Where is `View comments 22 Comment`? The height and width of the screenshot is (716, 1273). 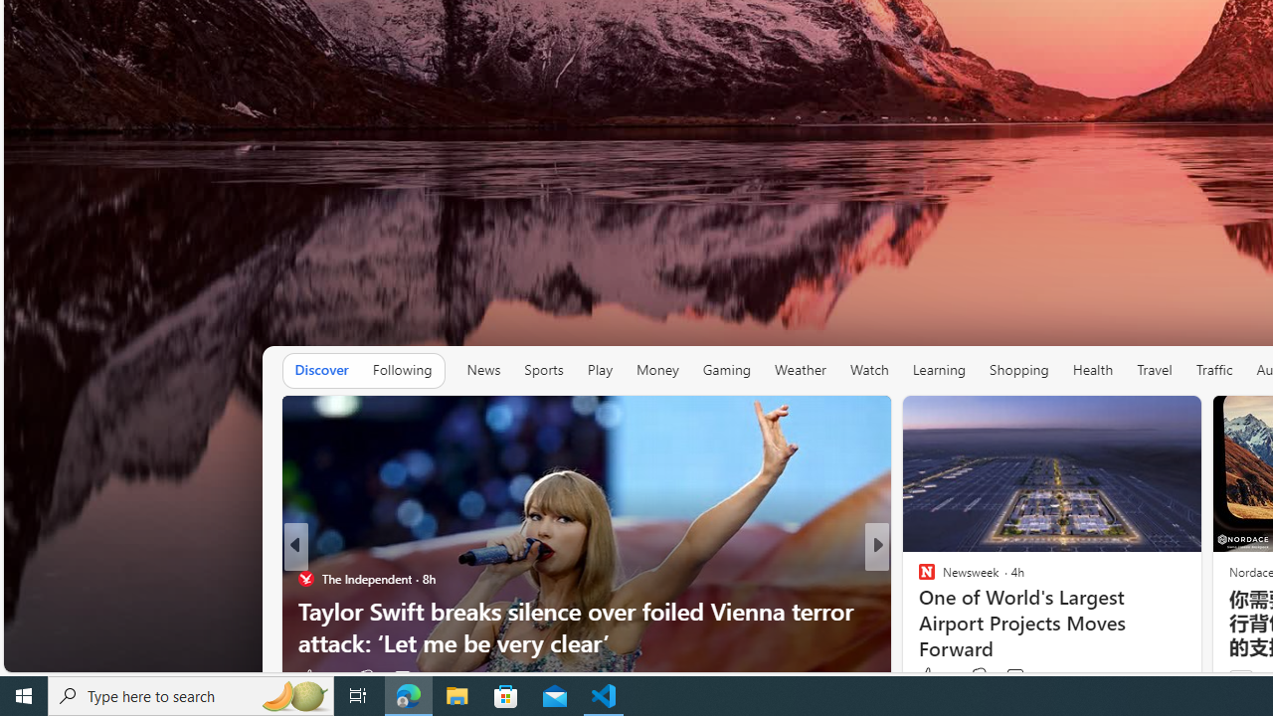 View comments 22 Comment is located at coordinates (1024, 677).